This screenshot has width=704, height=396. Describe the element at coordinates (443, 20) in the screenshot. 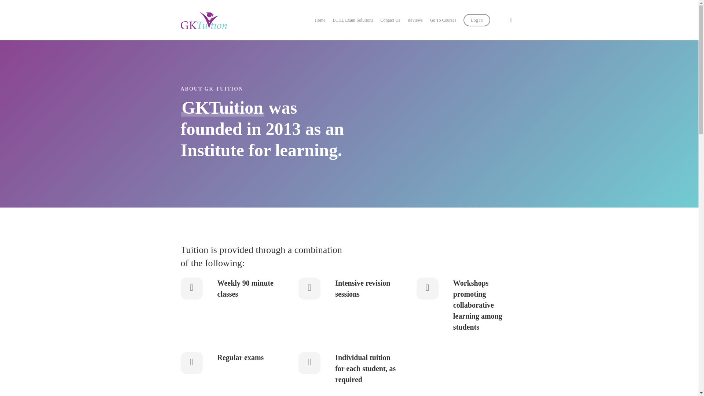

I see `Go To Courses` at that location.